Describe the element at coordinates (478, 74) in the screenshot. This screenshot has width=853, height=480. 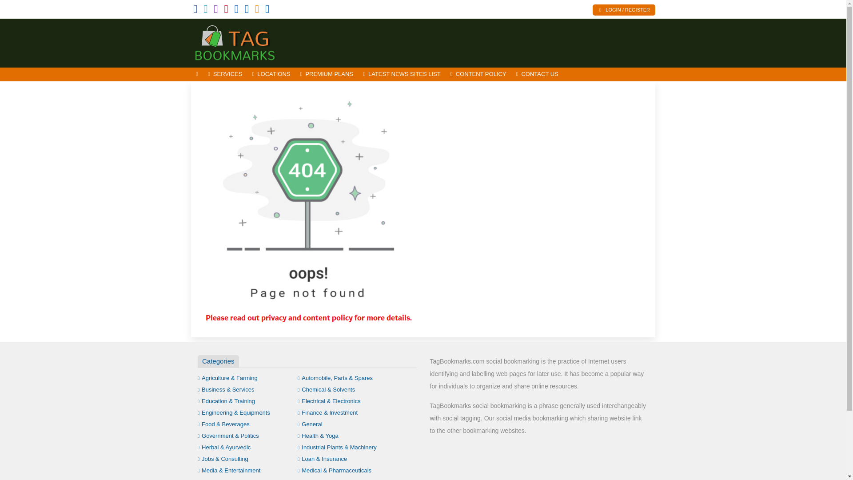
I see `CONTENT POLICY` at that location.